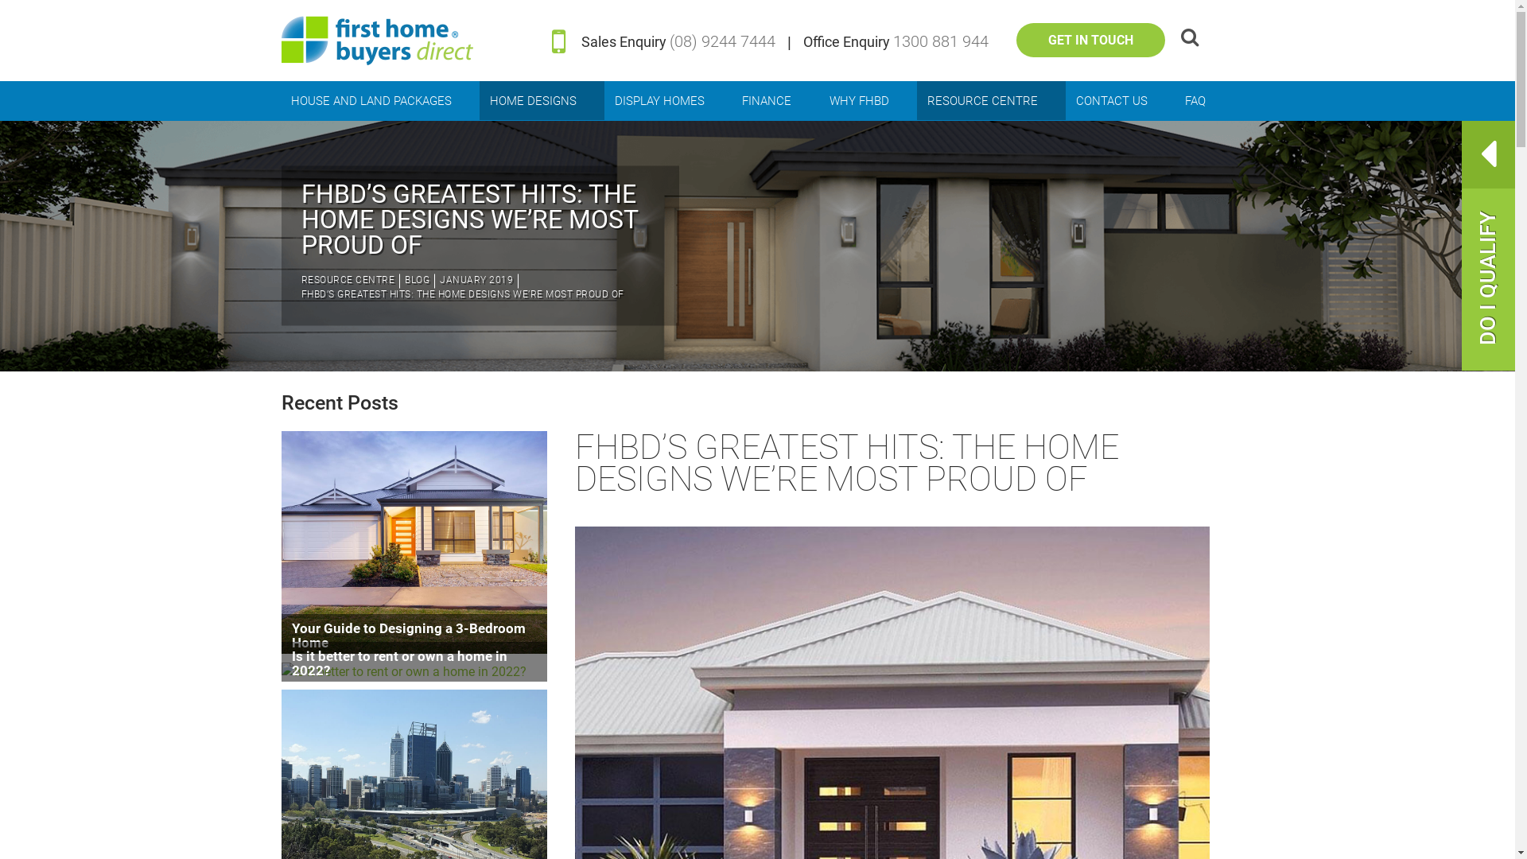 Image resolution: width=1527 pixels, height=859 pixels. What do you see at coordinates (668, 101) in the screenshot?
I see `DISPLAY HOMES` at bounding box center [668, 101].